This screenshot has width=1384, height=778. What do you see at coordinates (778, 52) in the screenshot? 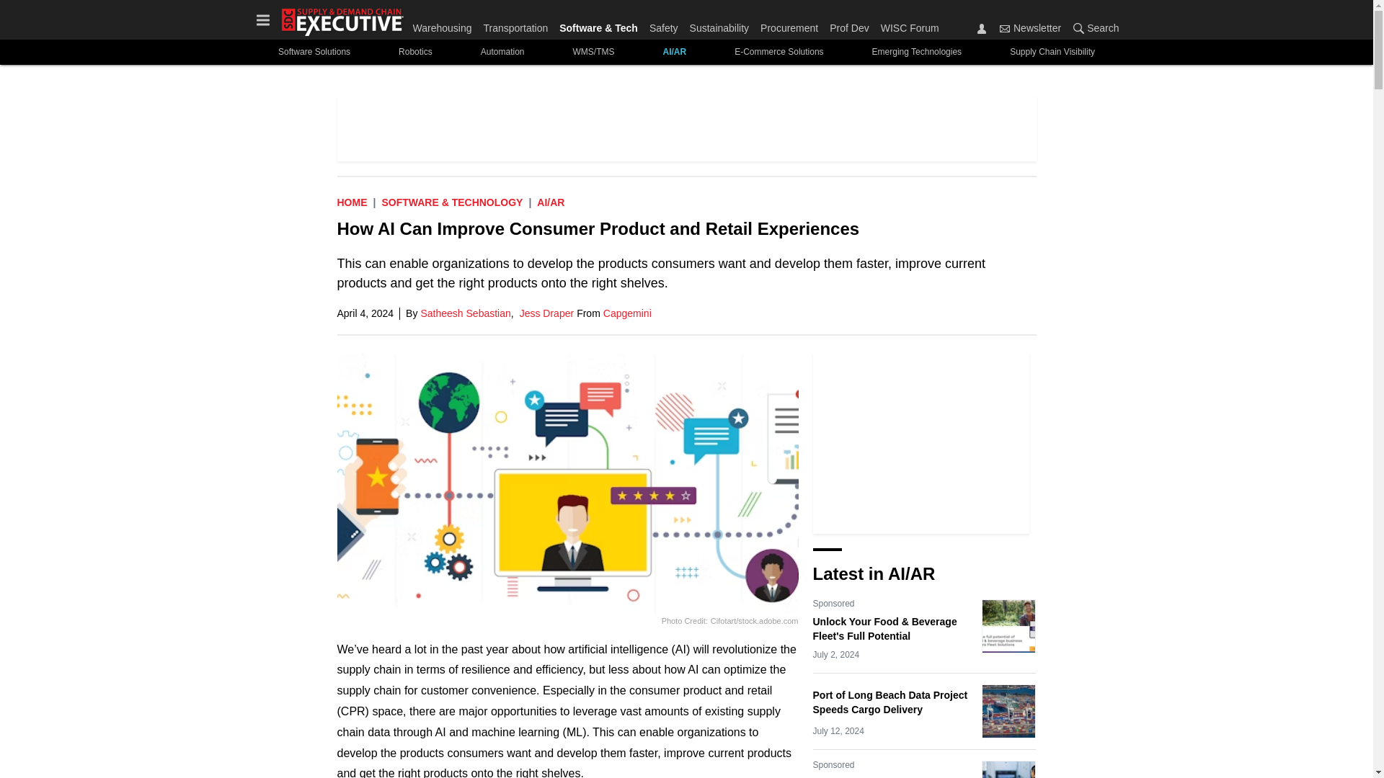
I see `E-Commerce Solutions` at bounding box center [778, 52].